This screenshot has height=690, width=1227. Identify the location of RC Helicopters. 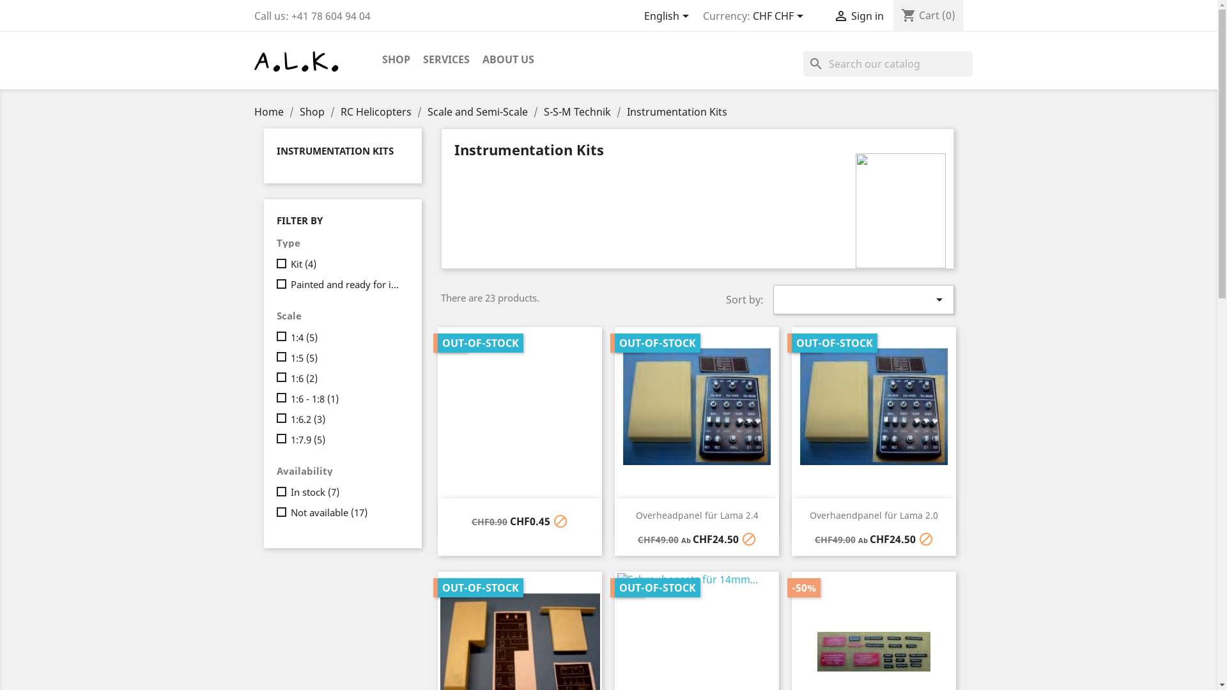
(377, 112).